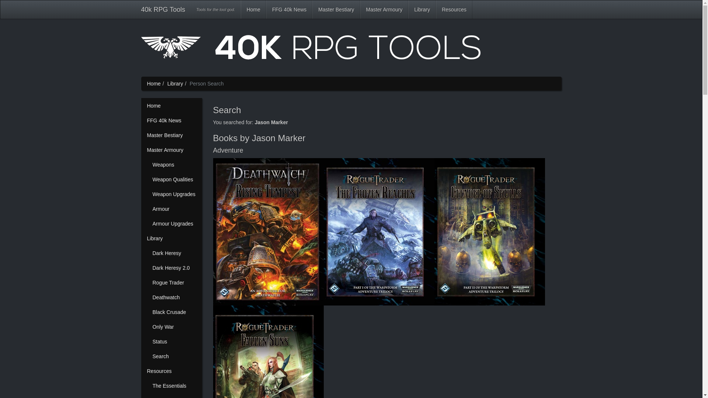 The height and width of the screenshot is (398, 708). What do you see at coordinates (174, 268) in the screenshot?
I see `Dark Heresy 2.0` at bounding box center [174, 268].